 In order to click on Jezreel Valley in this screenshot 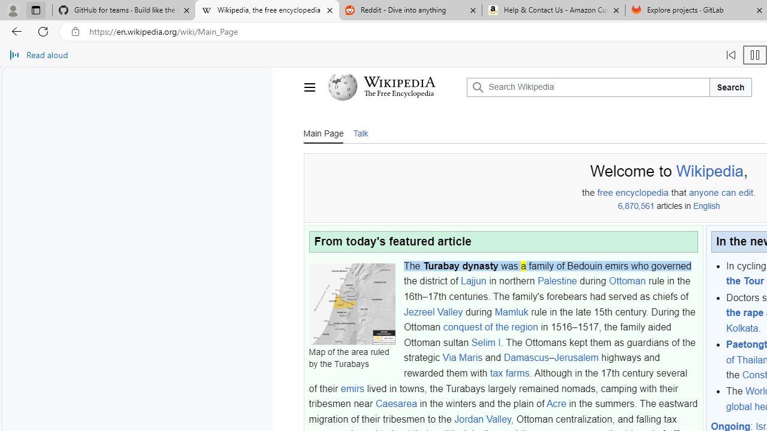, I will do `click(433, 311)`.